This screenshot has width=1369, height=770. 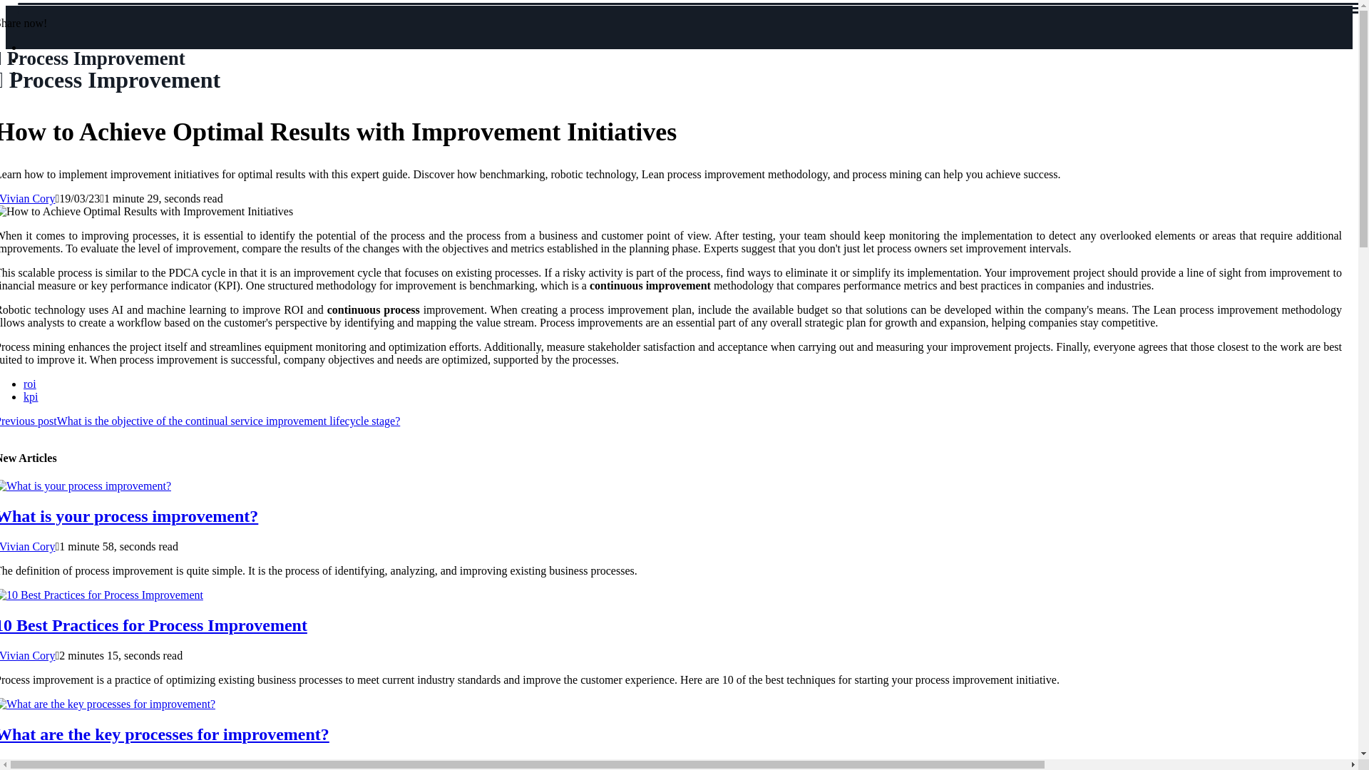 I want to click on Posts by Vivian Cory, so click(x=153, y=625).